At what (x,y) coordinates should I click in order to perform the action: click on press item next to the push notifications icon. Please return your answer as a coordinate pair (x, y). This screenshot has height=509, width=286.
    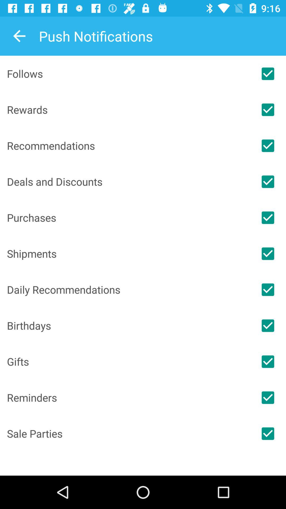
    Looking at the image, I should click on (19, 36).